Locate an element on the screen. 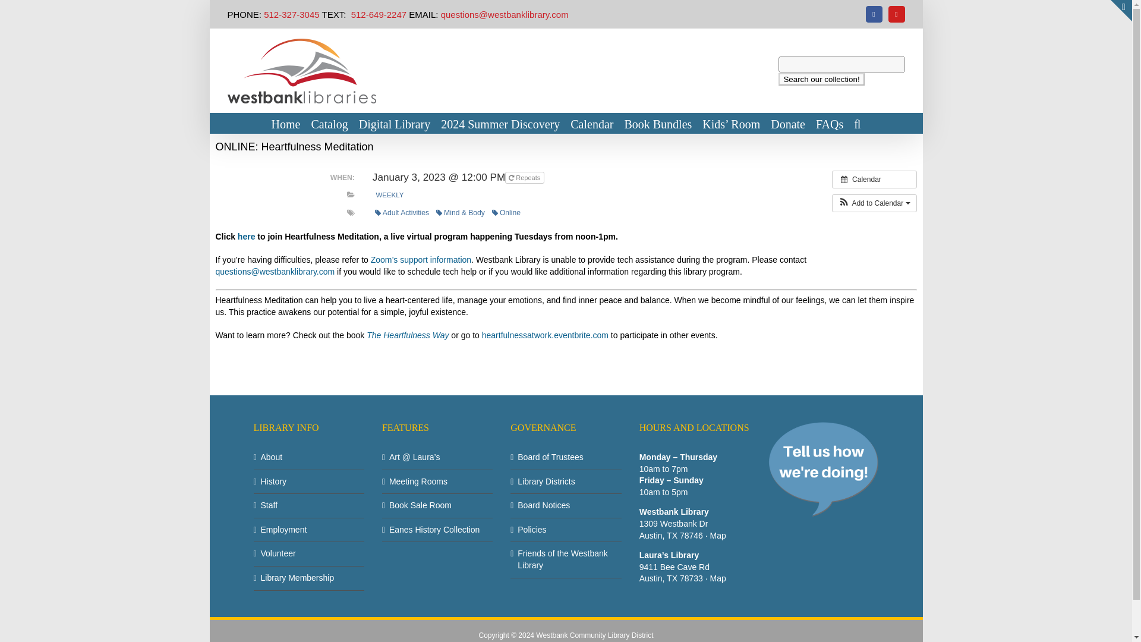  Categories is located at coordinates (351, 194).